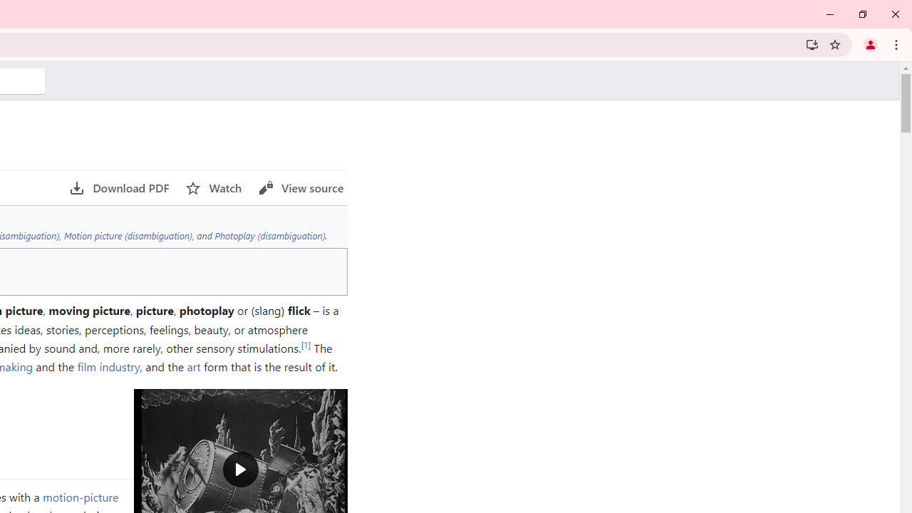 The height and width of the screenshot is (513, 912). I want to click on Watch, so click(214, 188).